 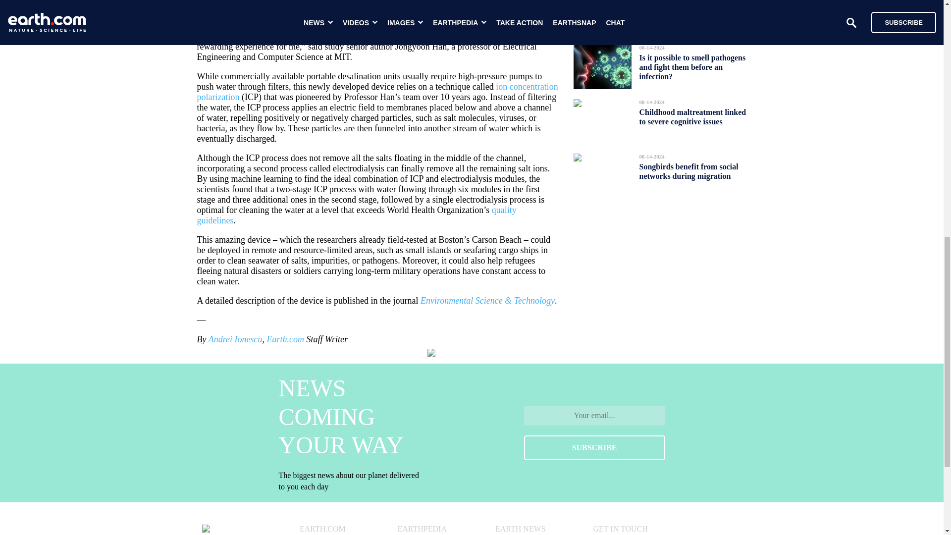 I want to click on Childhood maltreatment linked to severe cognitive issues, so click(x=692, y=117).